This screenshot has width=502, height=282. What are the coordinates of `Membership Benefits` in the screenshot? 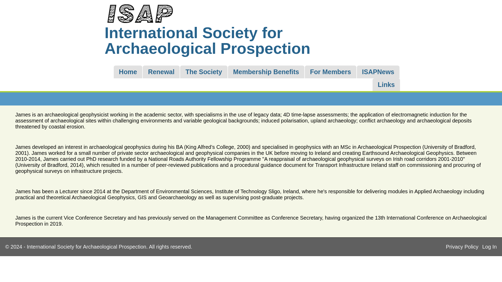 It's located at (266, 72).